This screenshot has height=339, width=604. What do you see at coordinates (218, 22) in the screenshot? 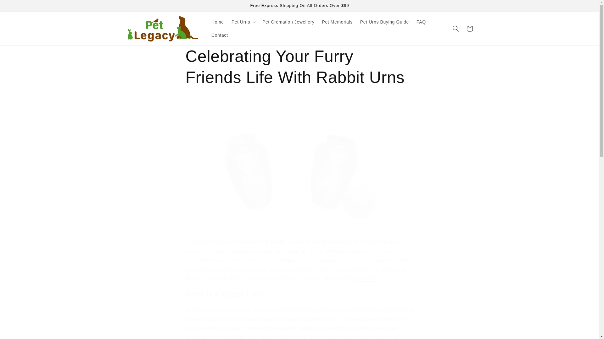
I see `Home` at bounding box center [218, 22].